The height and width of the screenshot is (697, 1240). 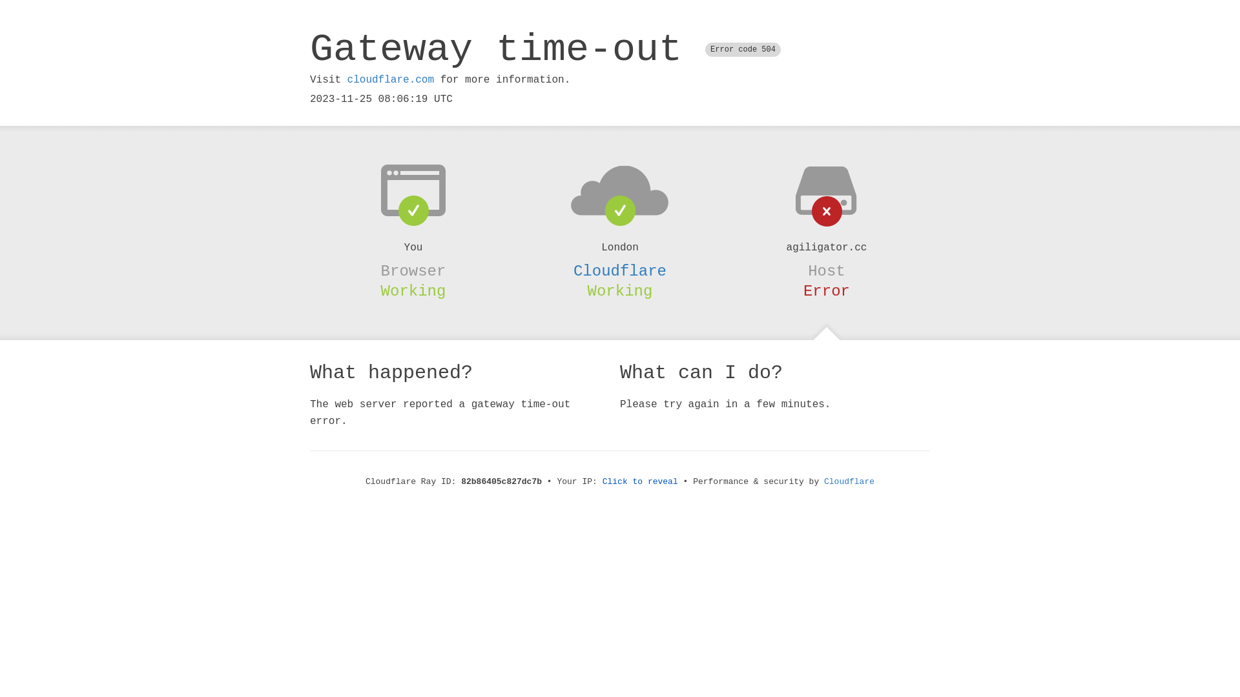 I want to click on cloudflare.com, so click(x=391, y=80).